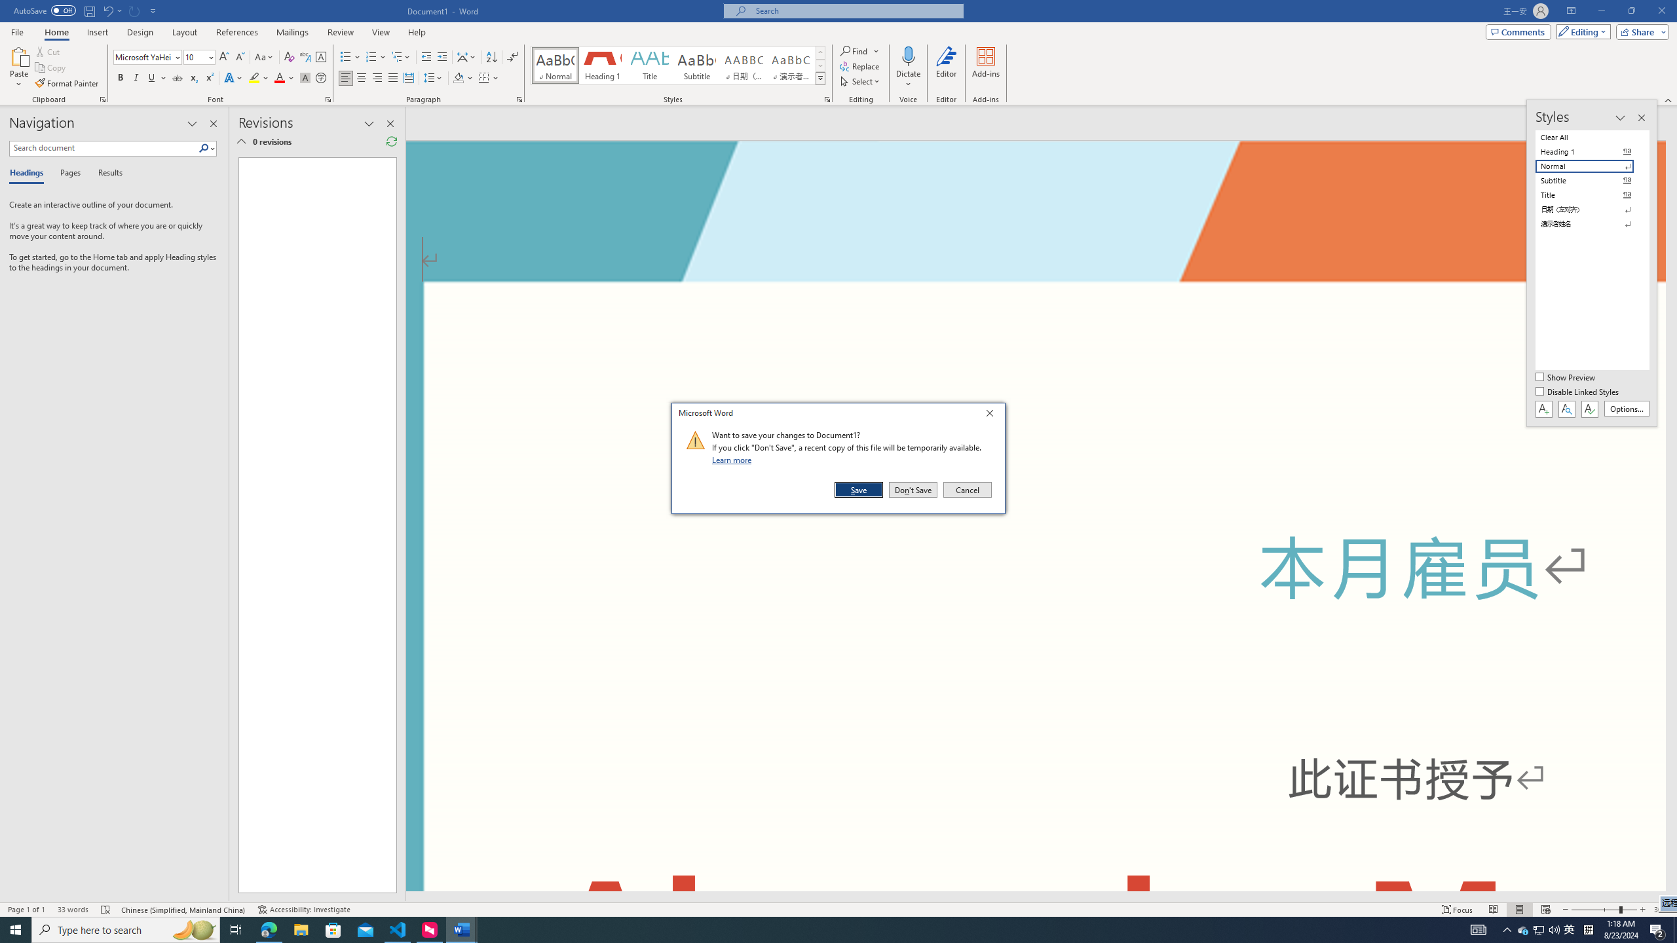 The width and height of the screenshot is (1677, 943). I want to click on Search document, so click(104, 148).